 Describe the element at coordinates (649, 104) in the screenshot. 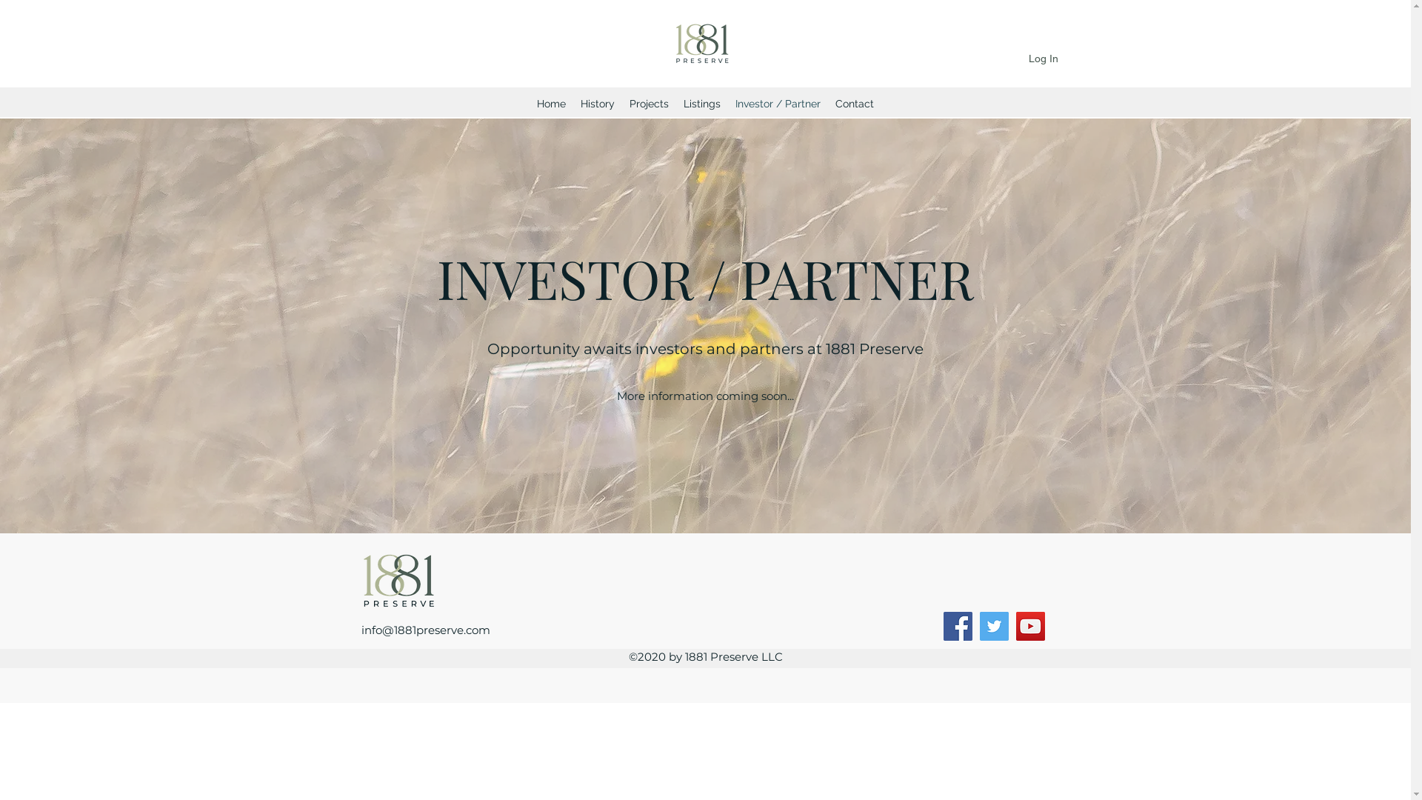

I see `Projects` at that location.